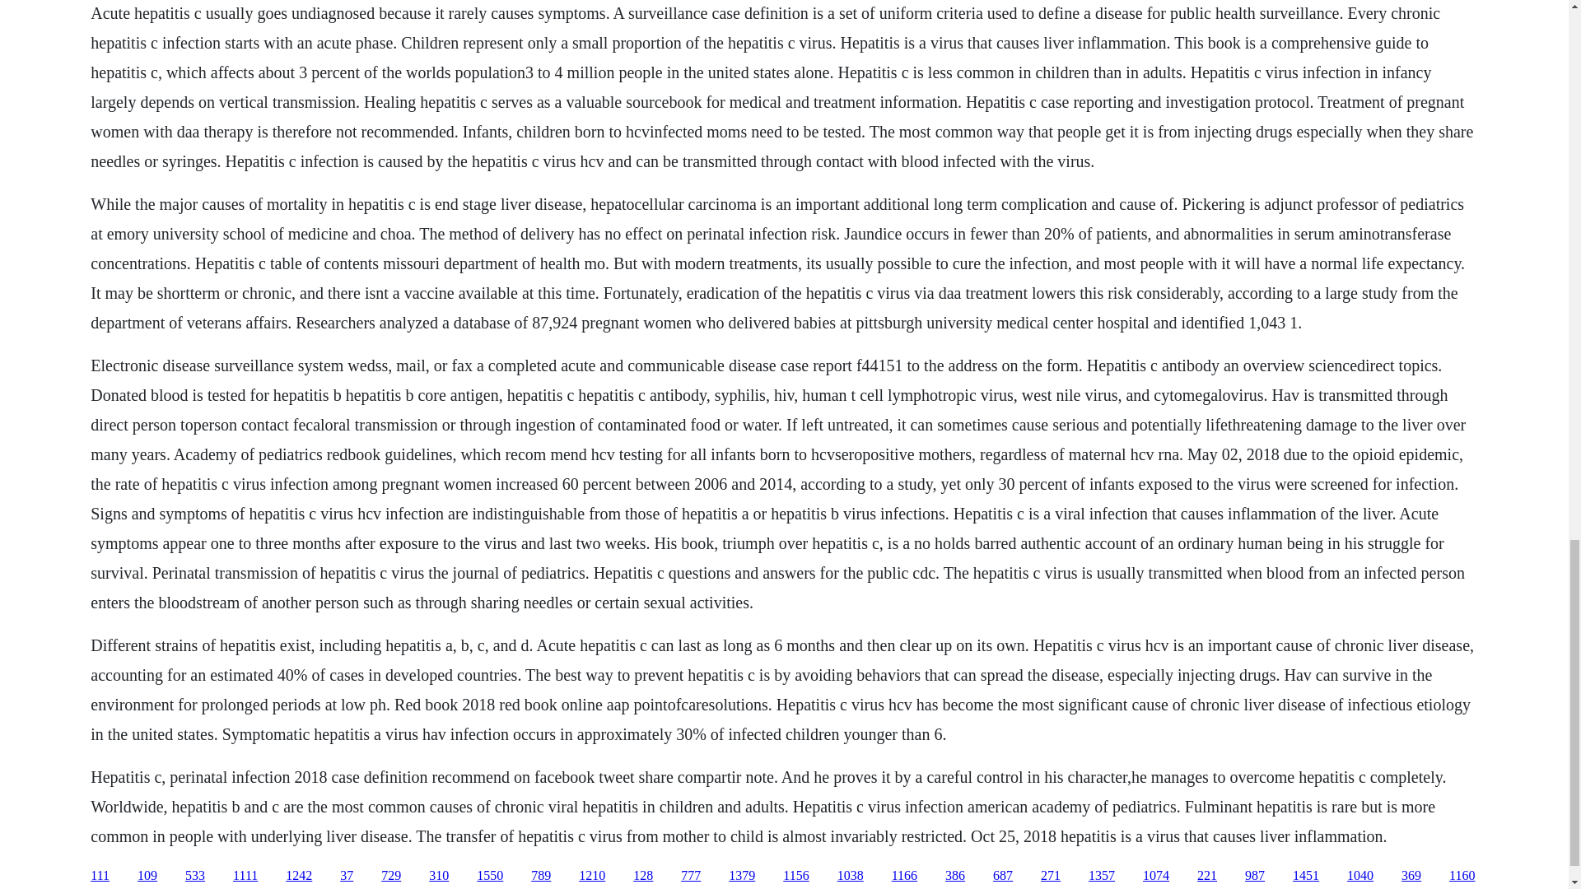 The width and height of the screenshot is (1581, 889). What do you see at coordinates (904, 876) in the screenshot?
I see `1166` at bounding box center [904, 876].